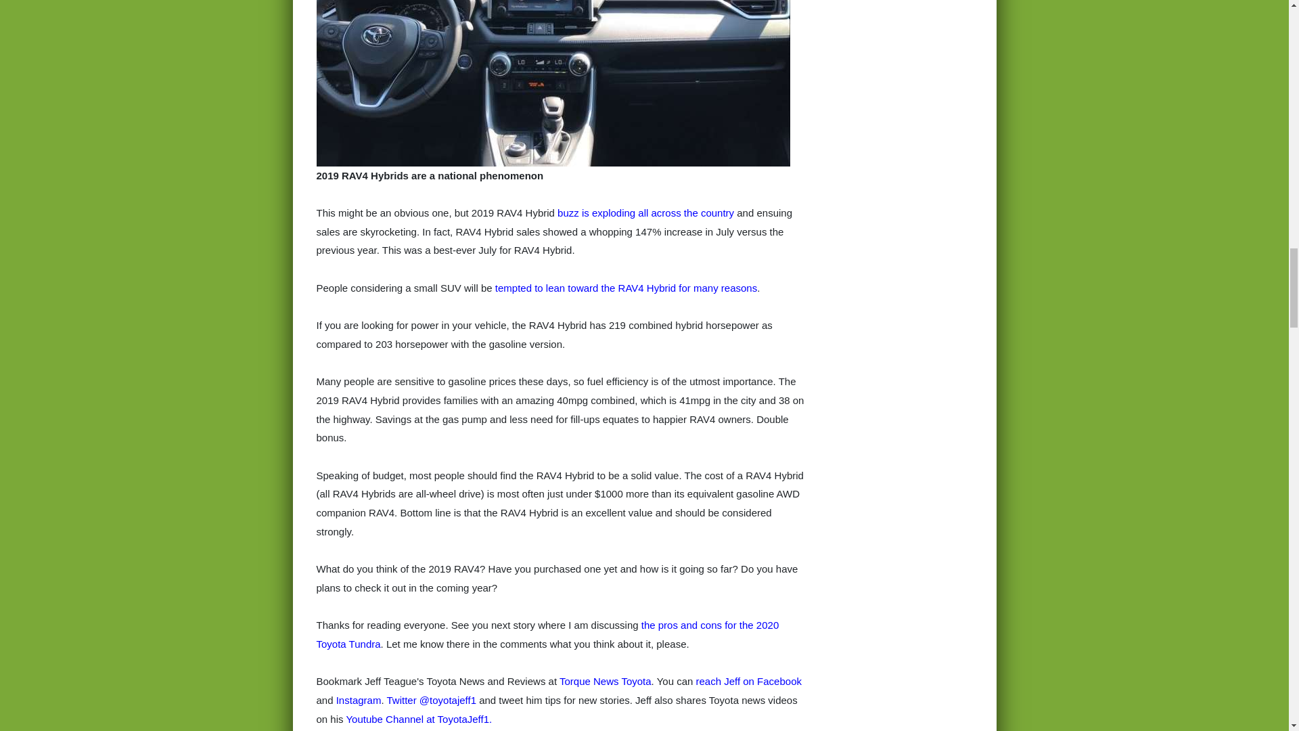 This screenshot has height=731, width=1299. What do you see at coordinates (748, 681) in the screenshot?
I see `reach Jeff on Facebook` at bounding box center [748, 681].